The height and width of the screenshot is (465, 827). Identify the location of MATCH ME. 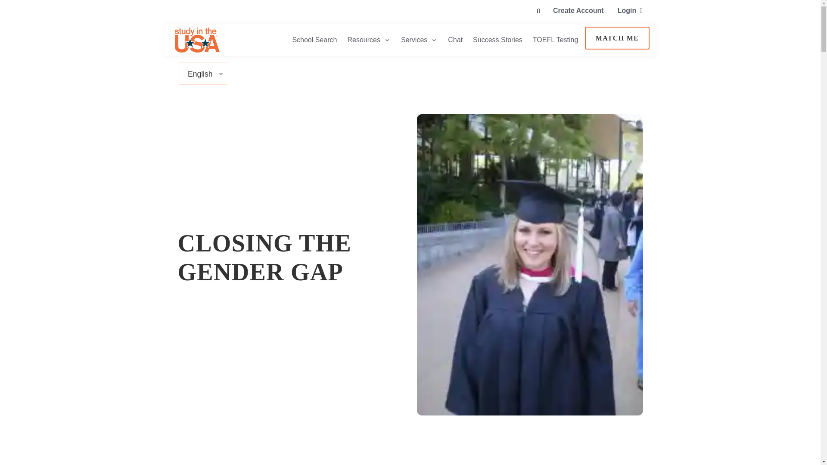
(617, 38).